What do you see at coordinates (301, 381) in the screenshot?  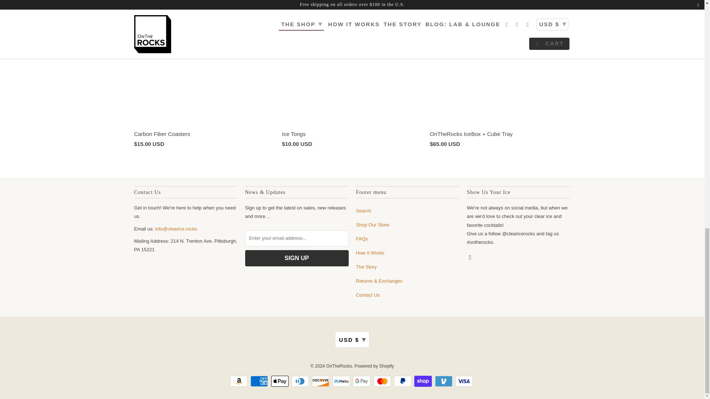 I see `Diners Club` at bounding box center [301, 381].